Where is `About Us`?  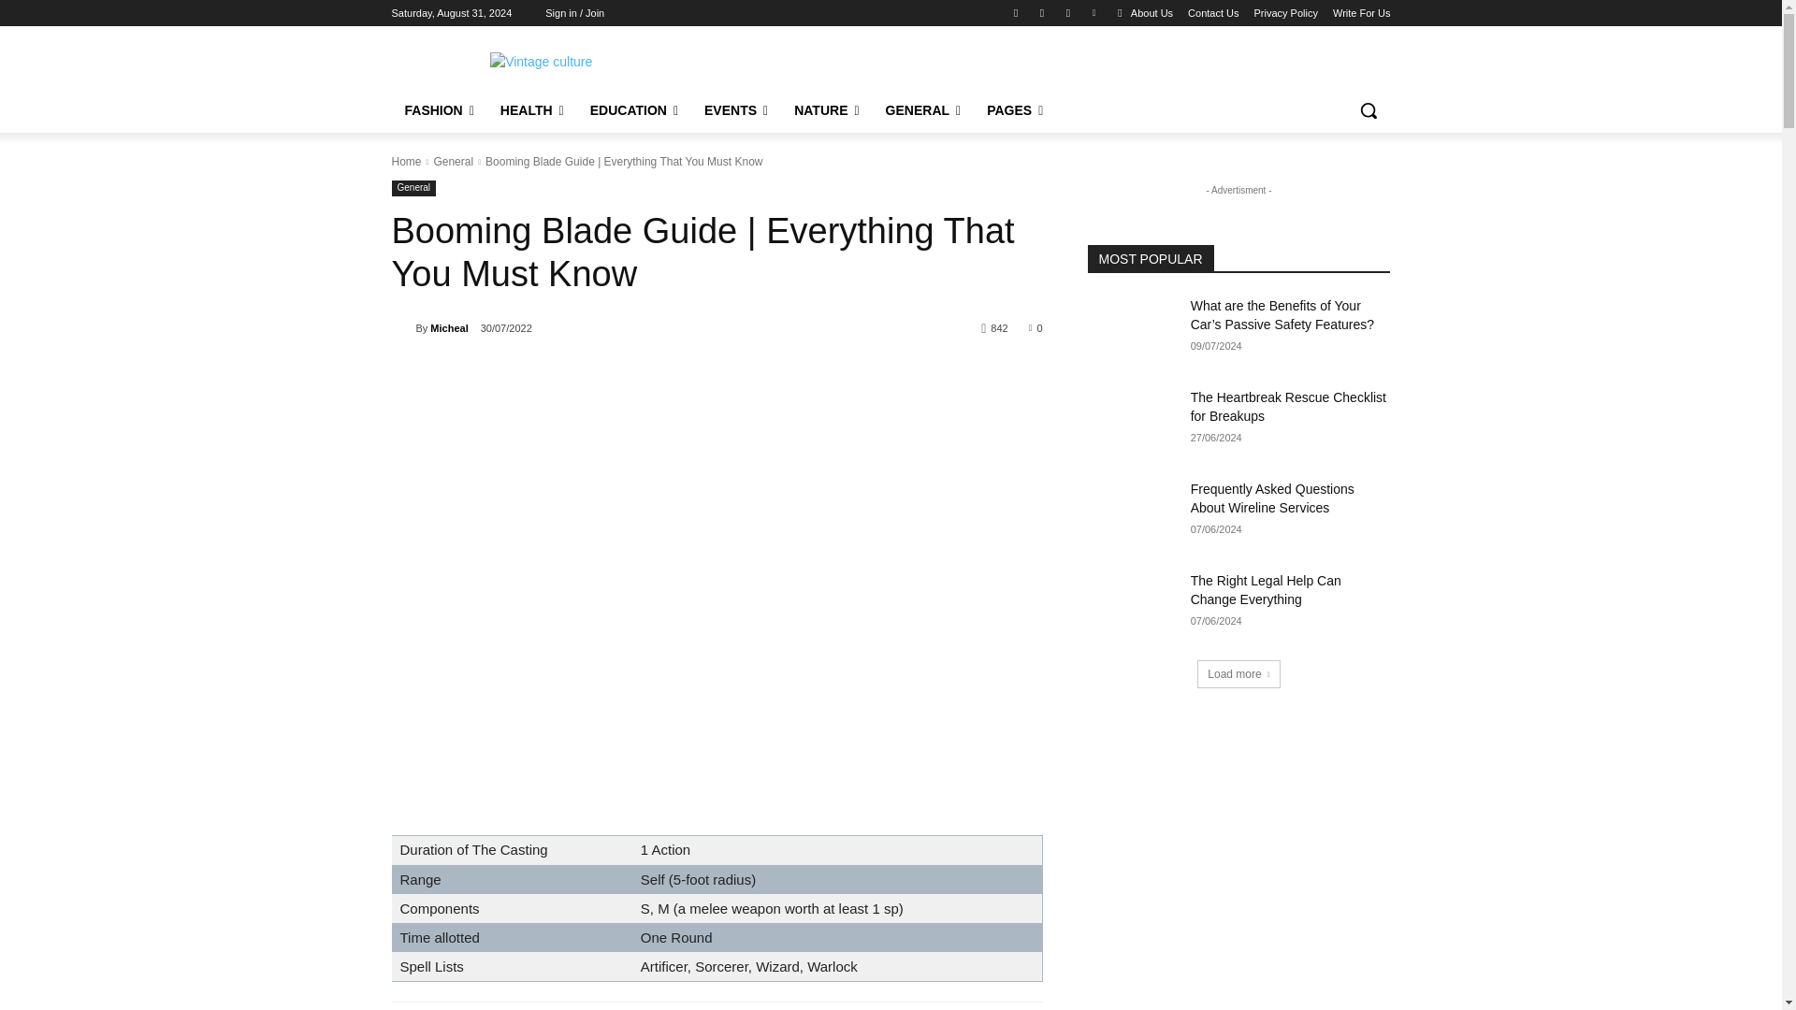 About Us is located at coordinates (1151, 13).